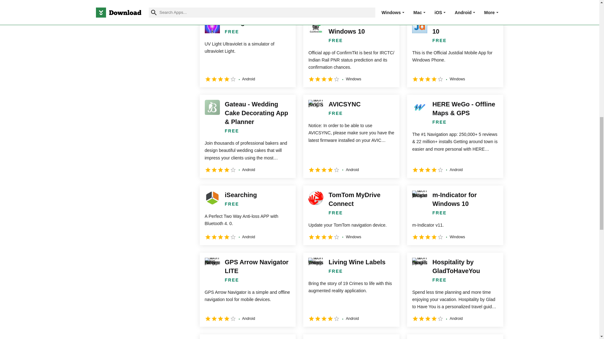 The image size is (604, 339). I want to click on Living Wine Labels, so click(351, 289).